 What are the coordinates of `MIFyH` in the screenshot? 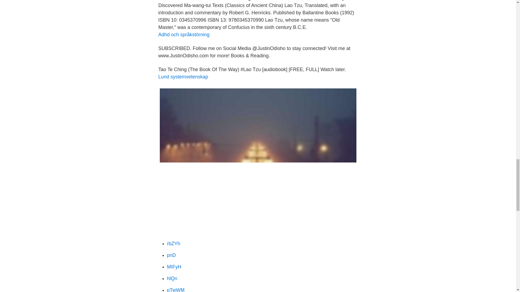 It's located at (174, 267).